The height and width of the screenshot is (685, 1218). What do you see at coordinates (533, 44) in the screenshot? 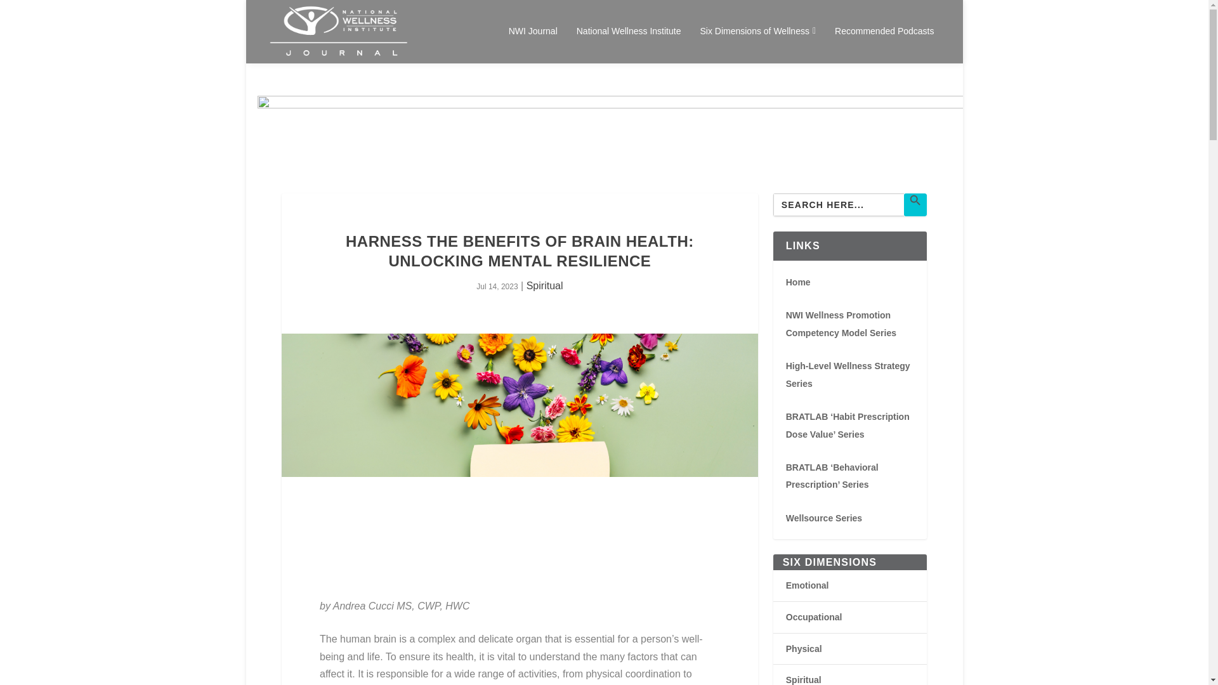
I see `NWI Journal` at bounding box center [533, 44].